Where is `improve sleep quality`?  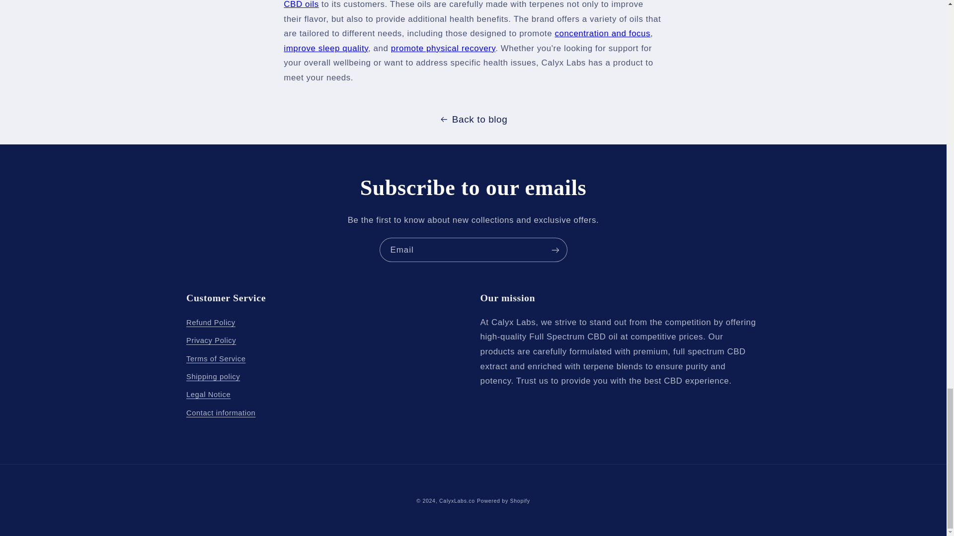
improve sleep quality is located at coordinates (326, 48).